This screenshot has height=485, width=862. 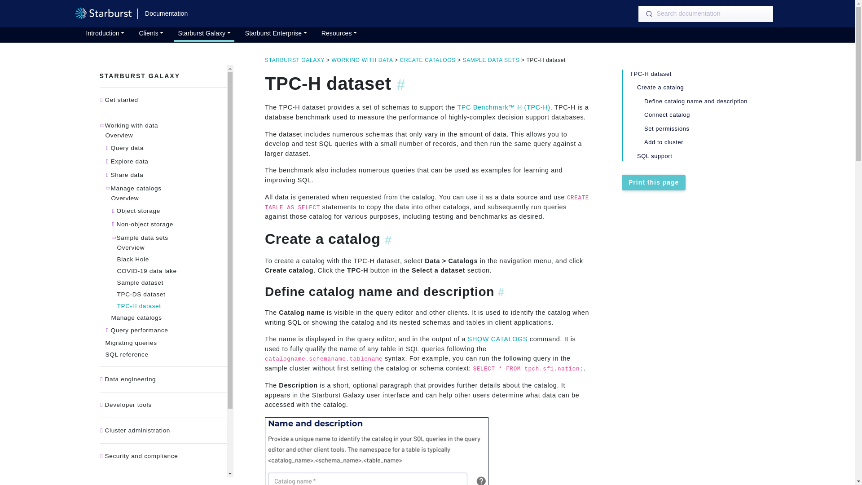 I want to click on Documentation, so click(x=166, y=13).